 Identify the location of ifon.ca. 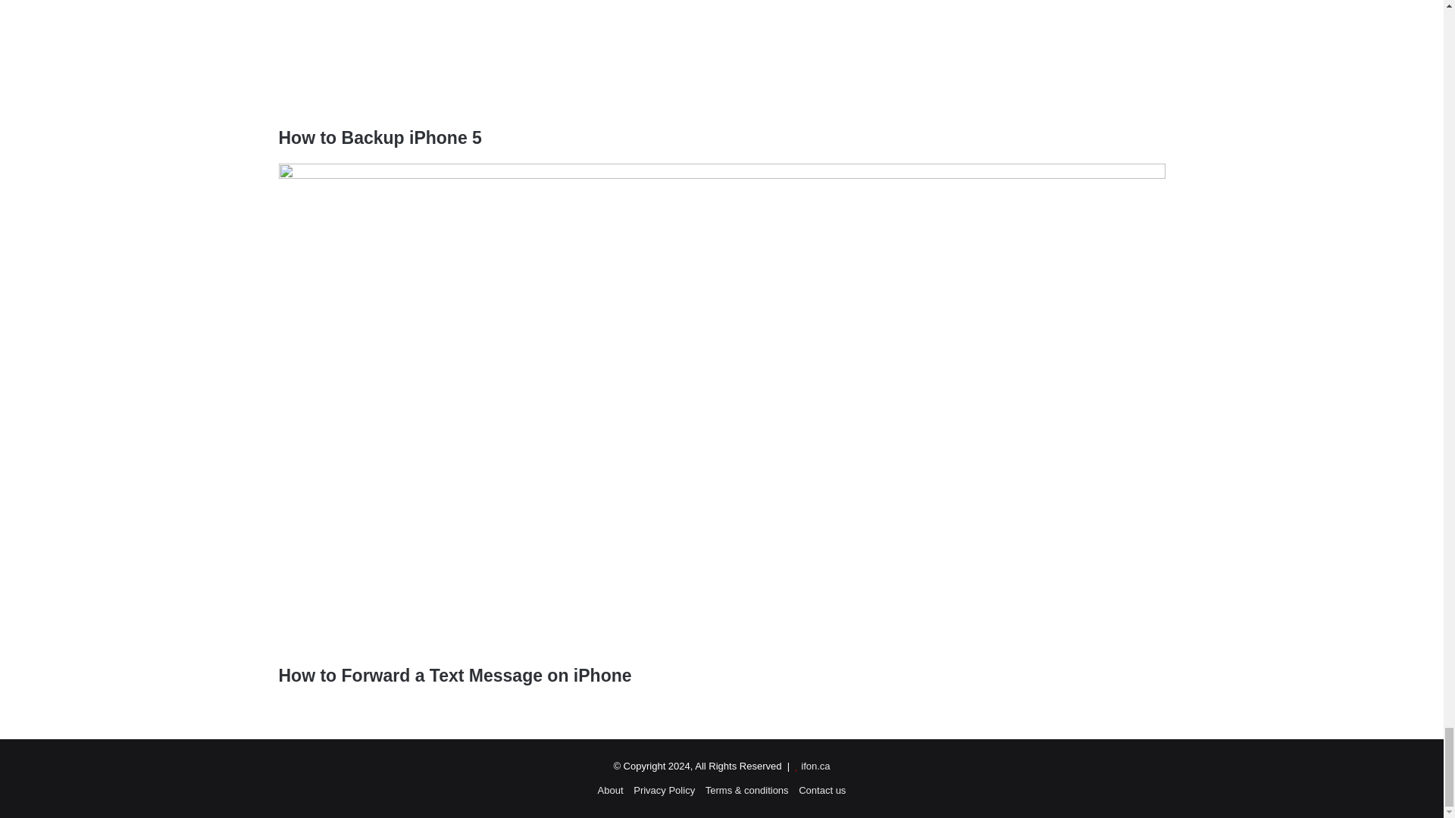
(815, 766).